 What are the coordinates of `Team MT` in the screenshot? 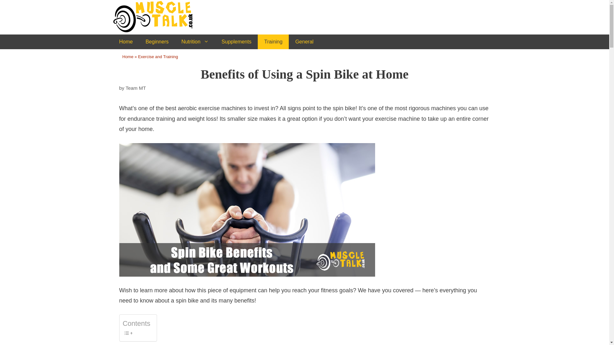 It's located at (136, 88).